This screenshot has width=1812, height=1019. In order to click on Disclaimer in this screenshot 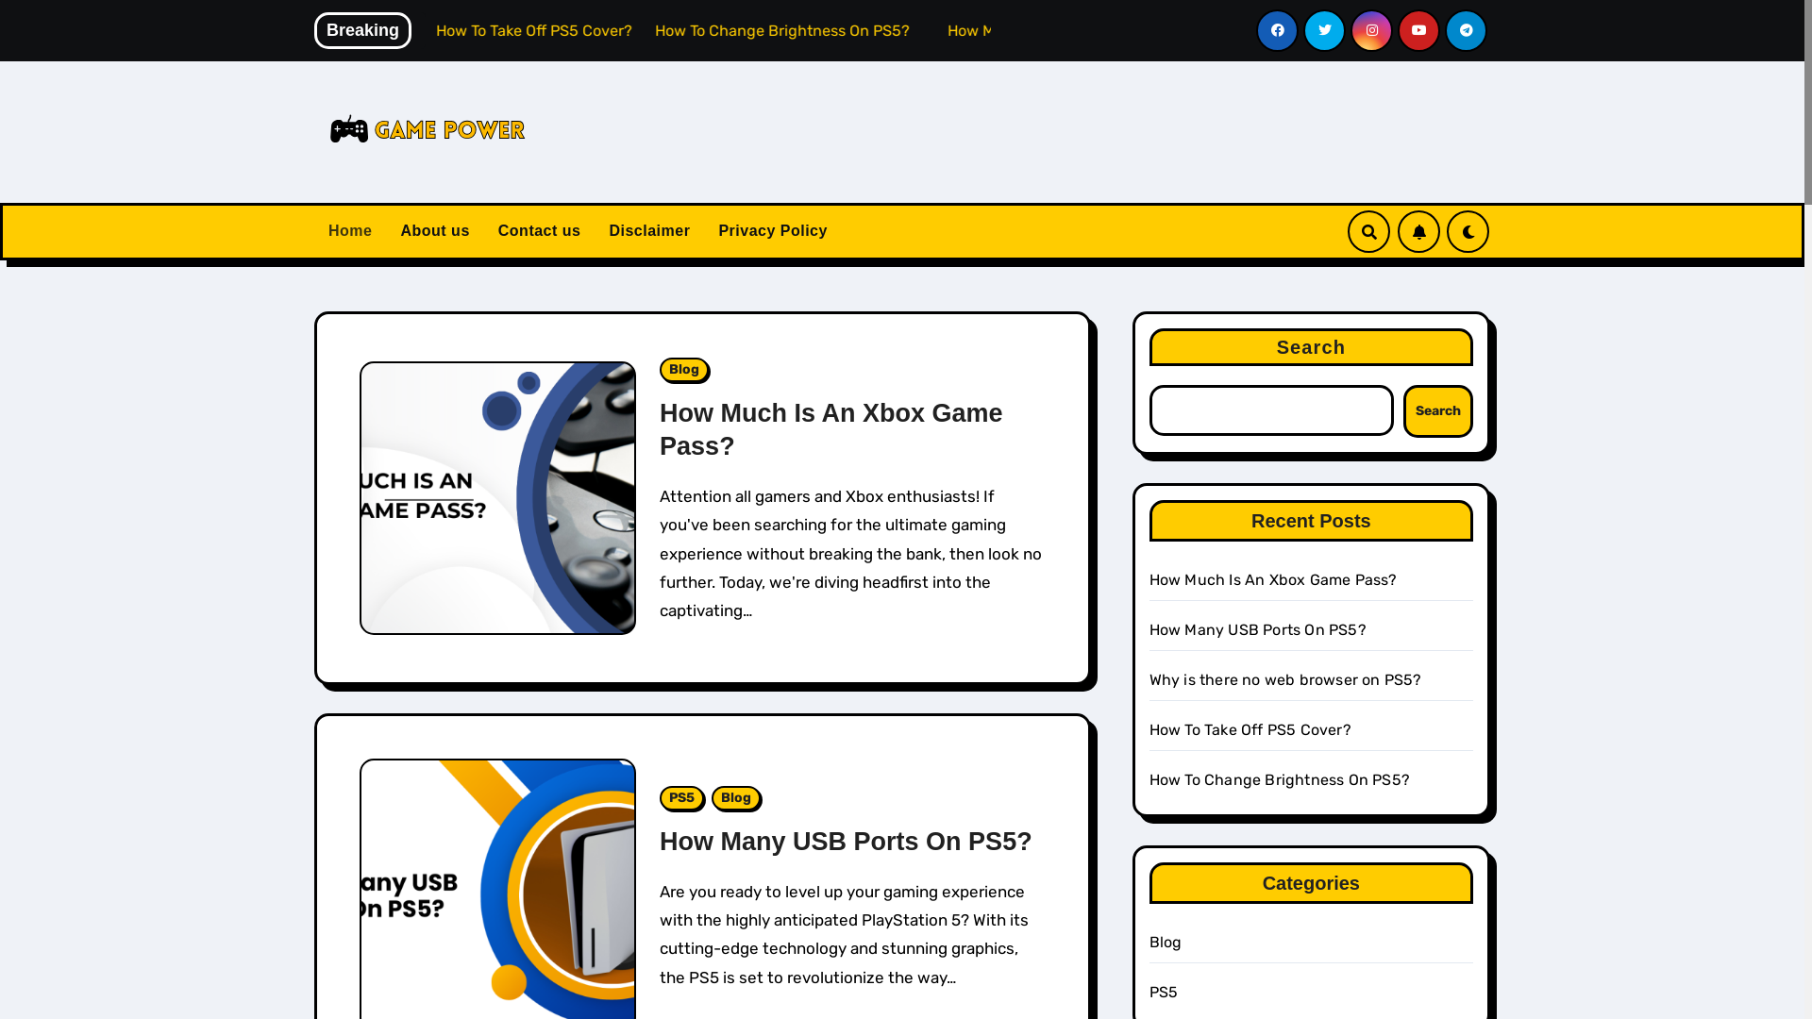, I will do `click(649, 231)`.